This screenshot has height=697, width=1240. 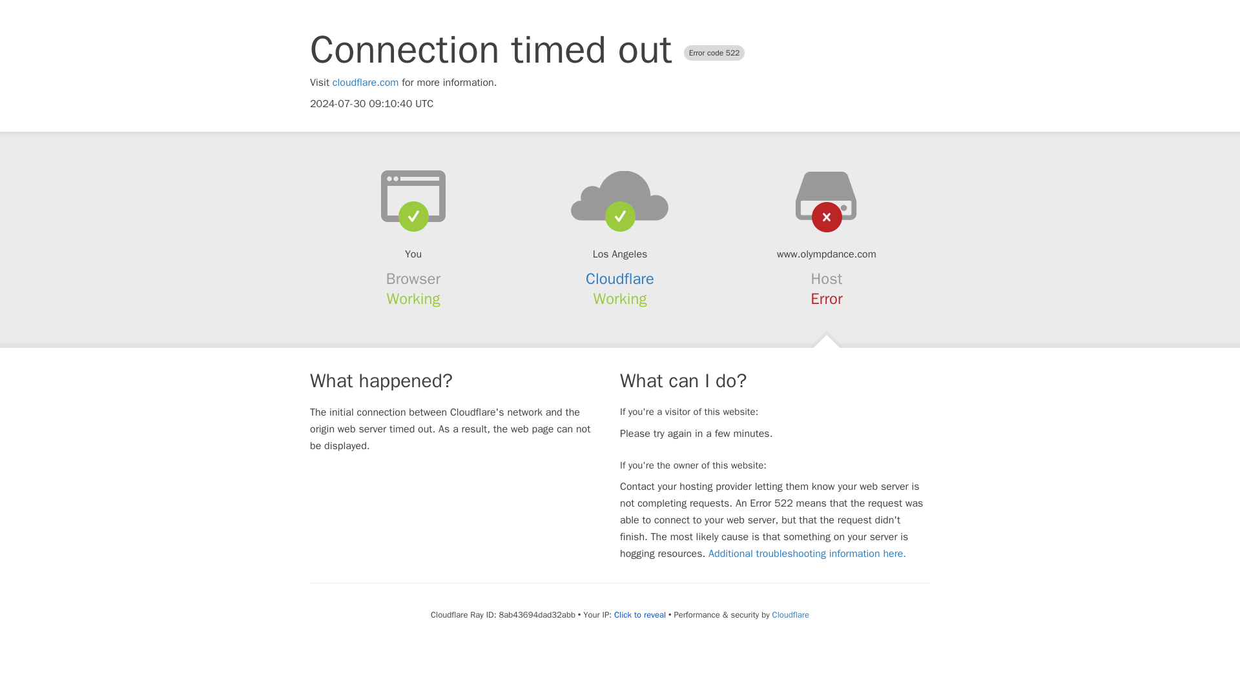 I want to click on Click to reveal, so click(x=639, y=614).